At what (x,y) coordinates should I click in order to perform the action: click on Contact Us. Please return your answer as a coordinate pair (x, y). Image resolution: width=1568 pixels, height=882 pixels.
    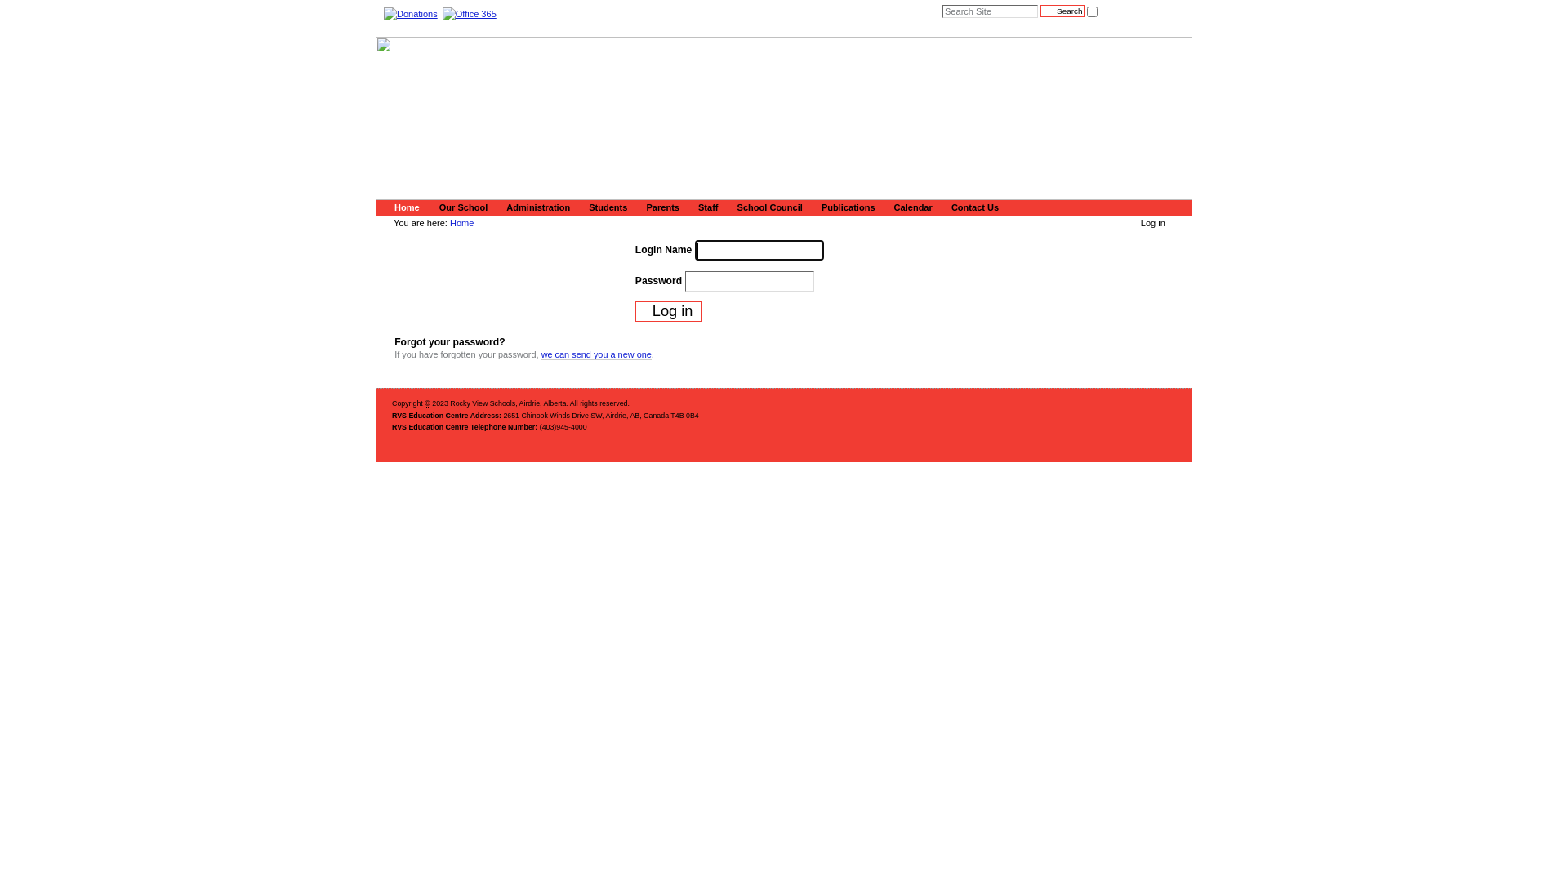
    Looking at the image, I should click on (973, 207).